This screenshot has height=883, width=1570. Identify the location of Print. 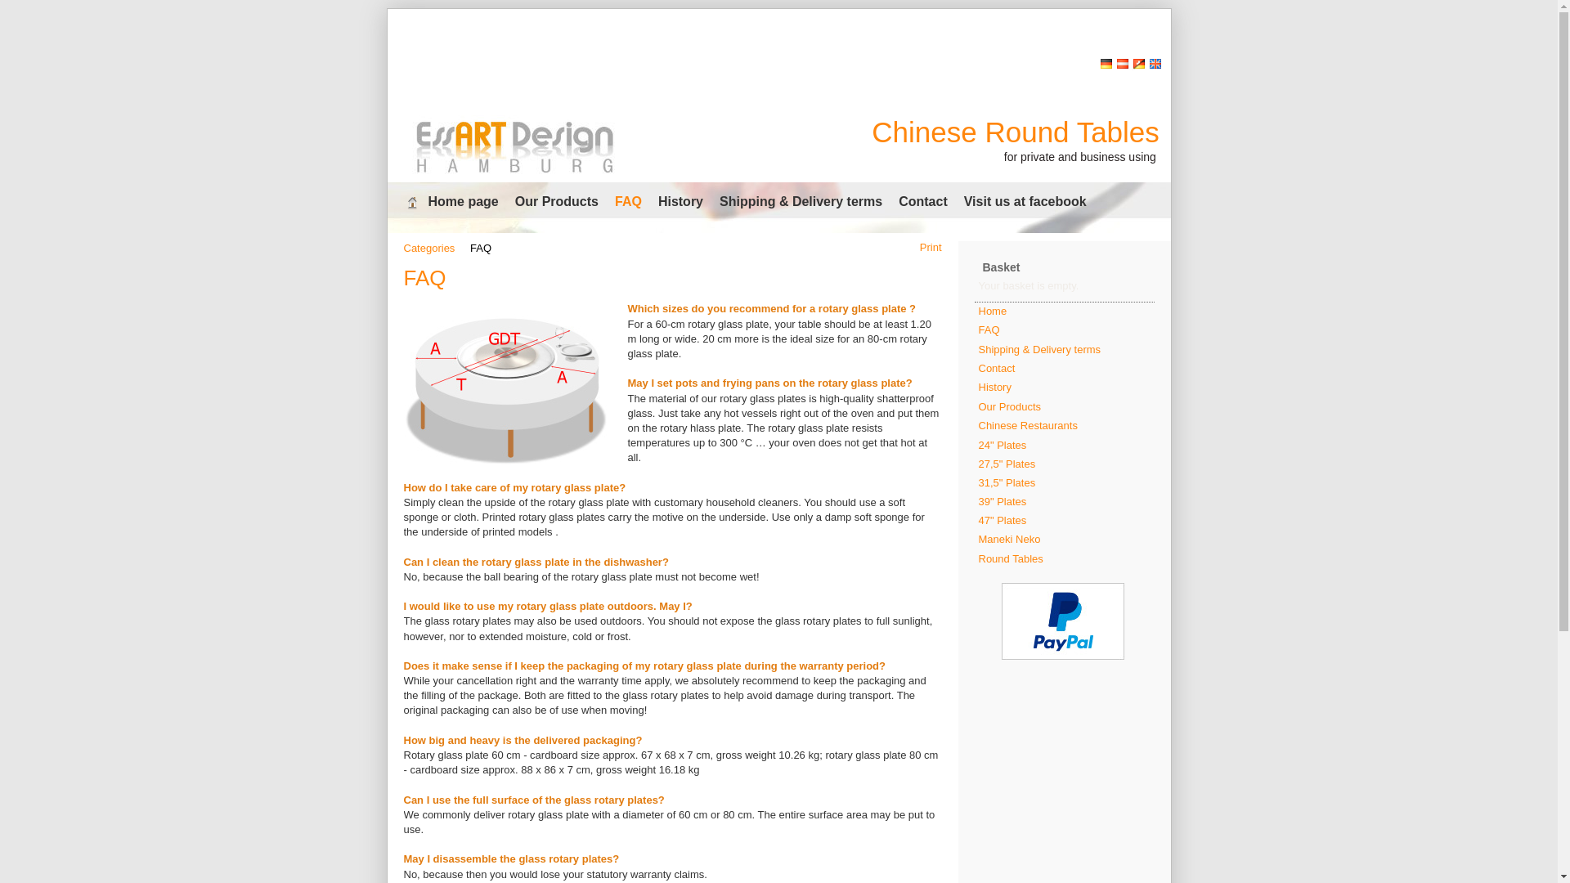
(922, 249).